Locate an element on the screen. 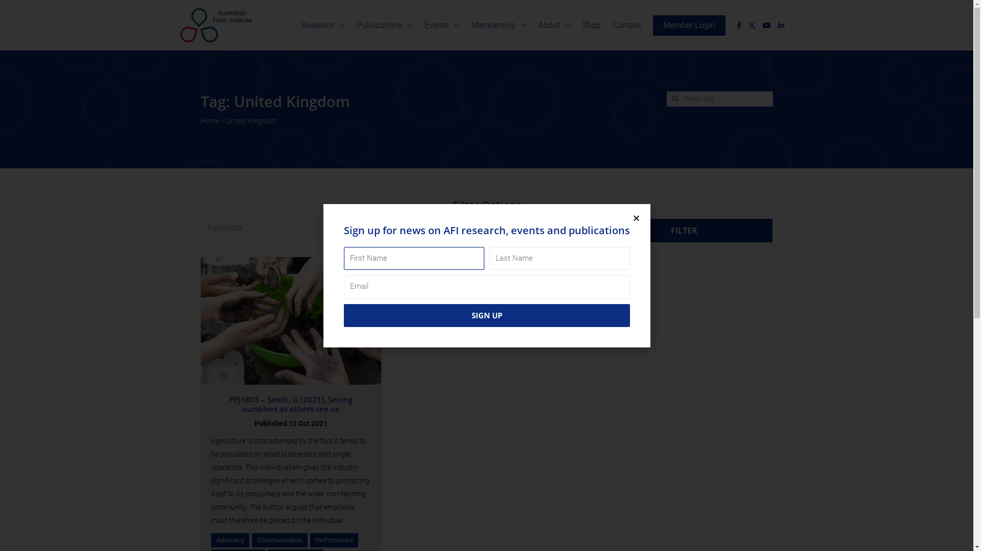 This screenshot has width=981, height=551. Membership is located at coordinates (499, 26).